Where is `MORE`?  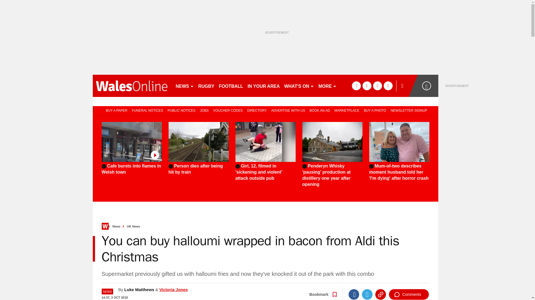
MORE is located at coordinates (327, 86).